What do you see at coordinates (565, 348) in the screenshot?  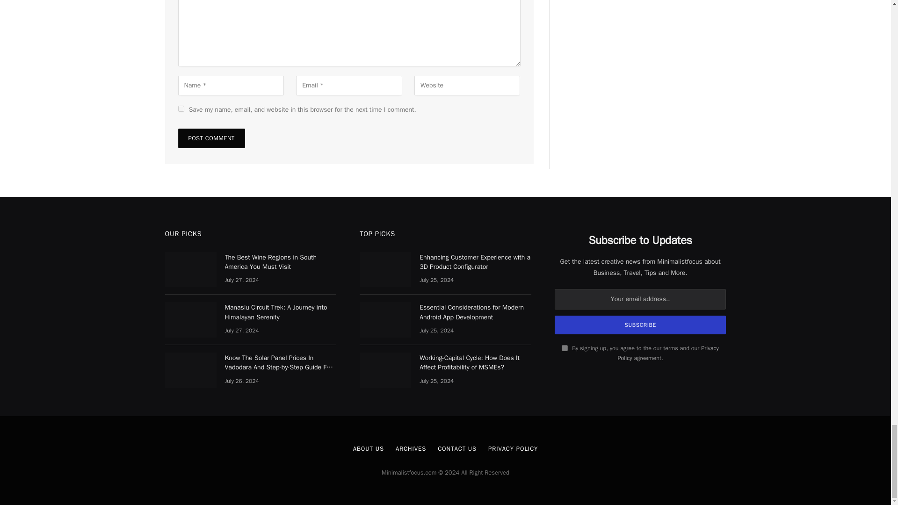 I see `on` at bounding box center [565, 348].